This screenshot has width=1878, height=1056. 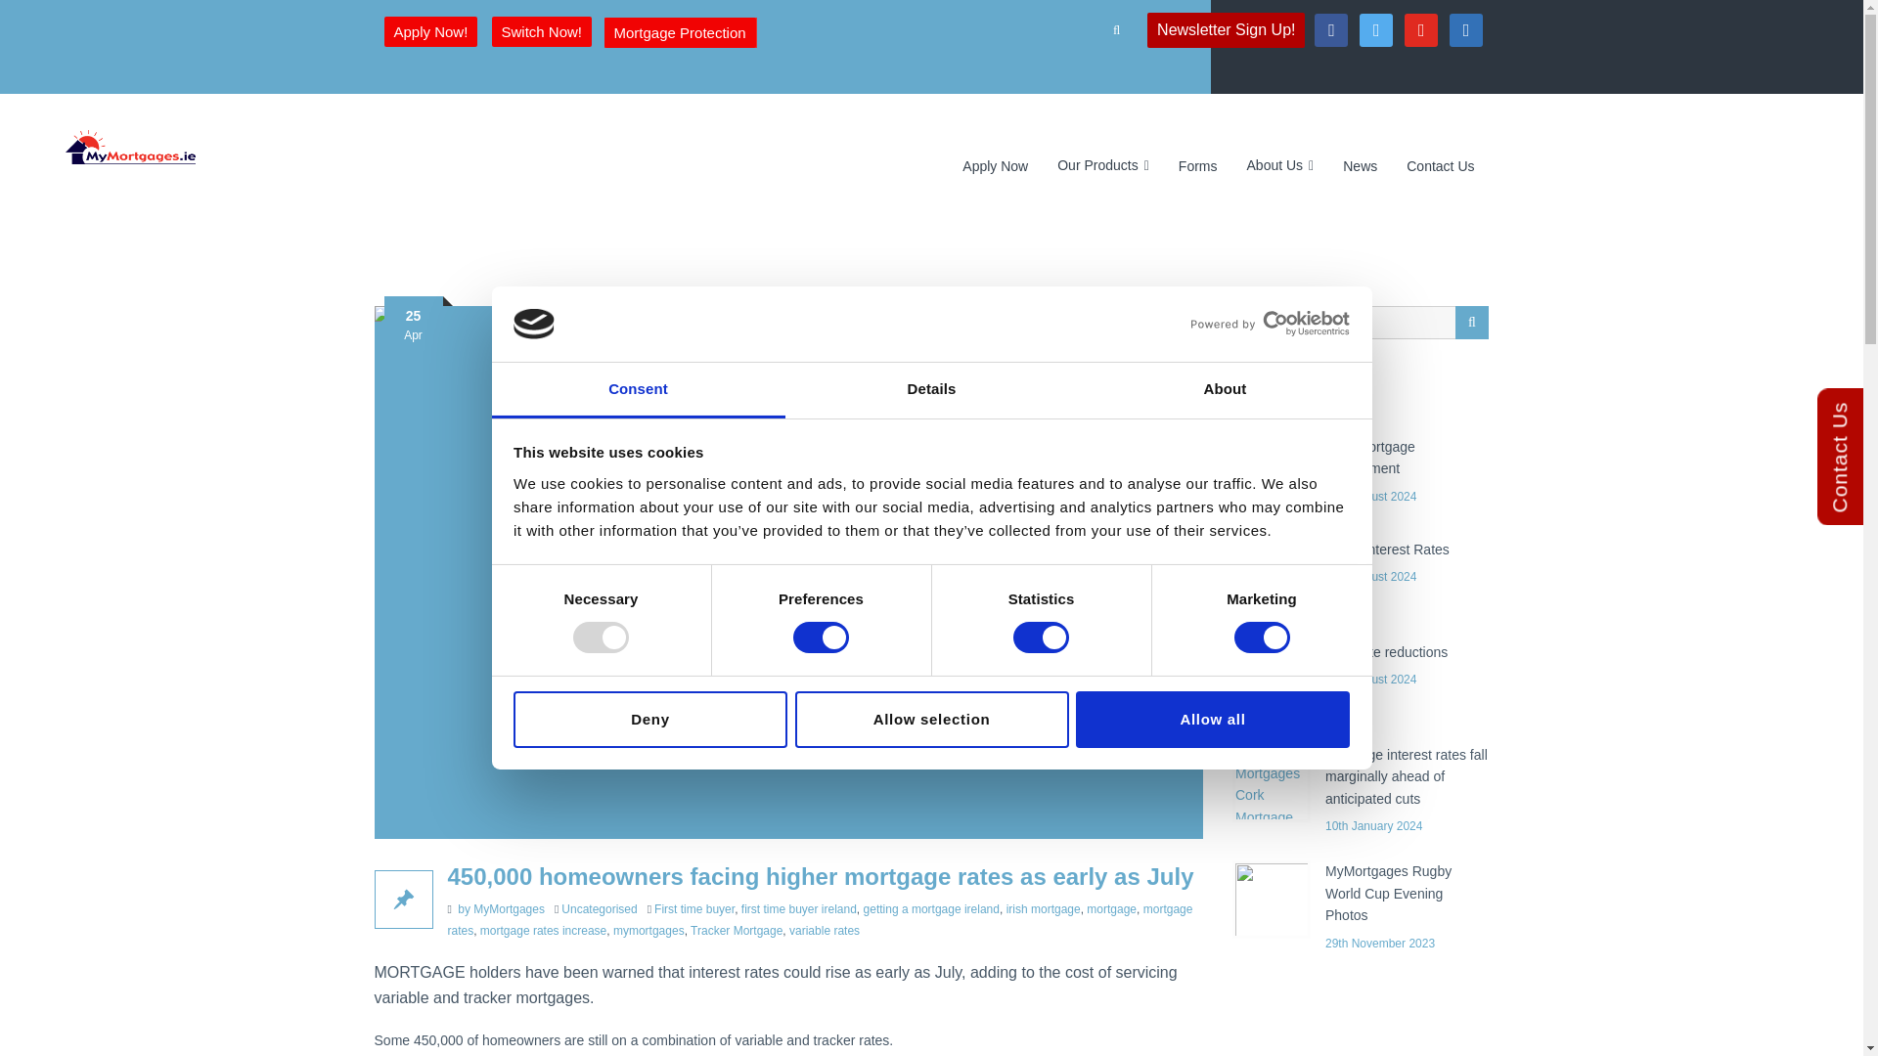 I want to click on About, so click(x=1225, y=390).